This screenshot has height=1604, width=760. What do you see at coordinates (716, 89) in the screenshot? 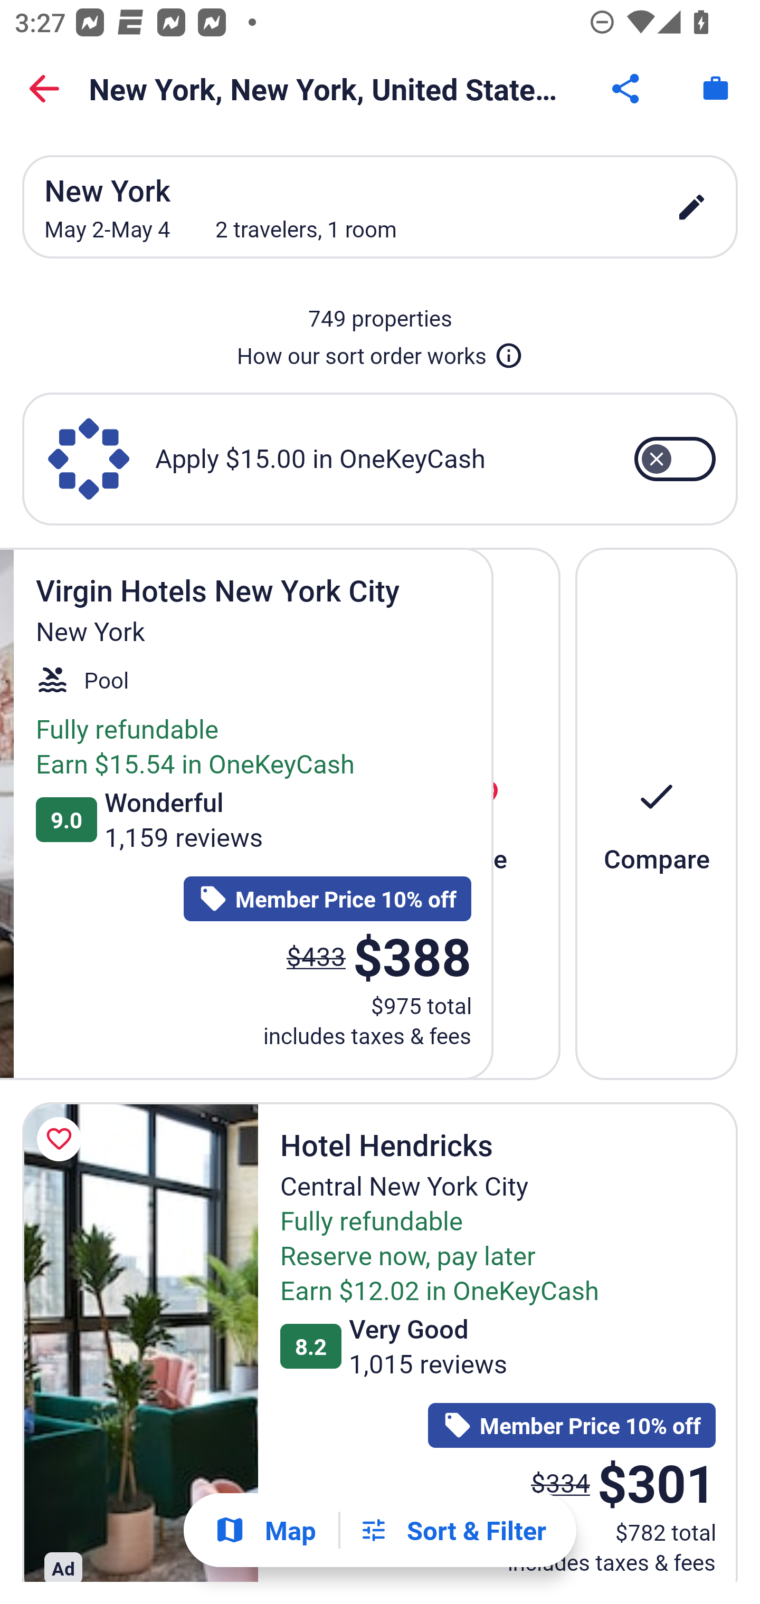
I see `Trips. Button` at bounding box center [716, 89].